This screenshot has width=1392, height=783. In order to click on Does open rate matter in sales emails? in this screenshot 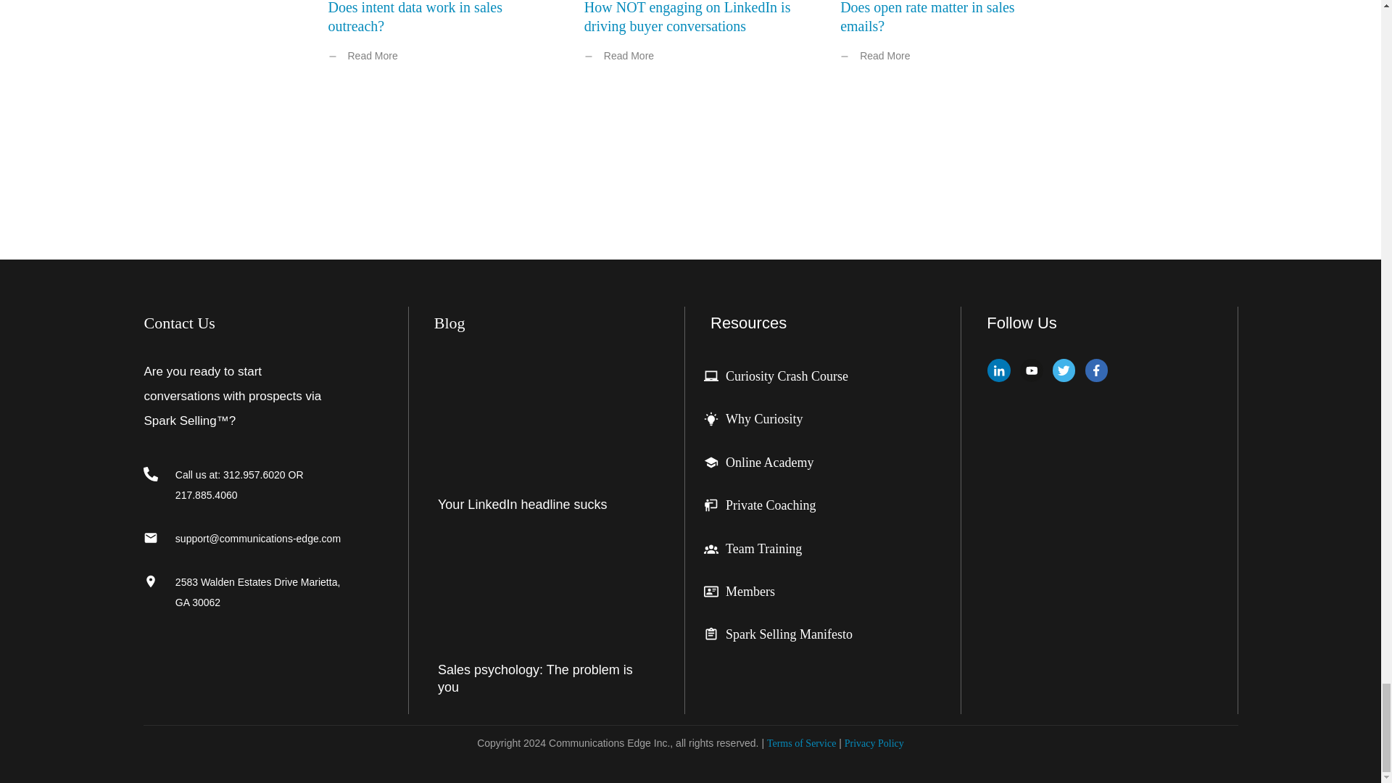, I will do `click(927, 17)`.